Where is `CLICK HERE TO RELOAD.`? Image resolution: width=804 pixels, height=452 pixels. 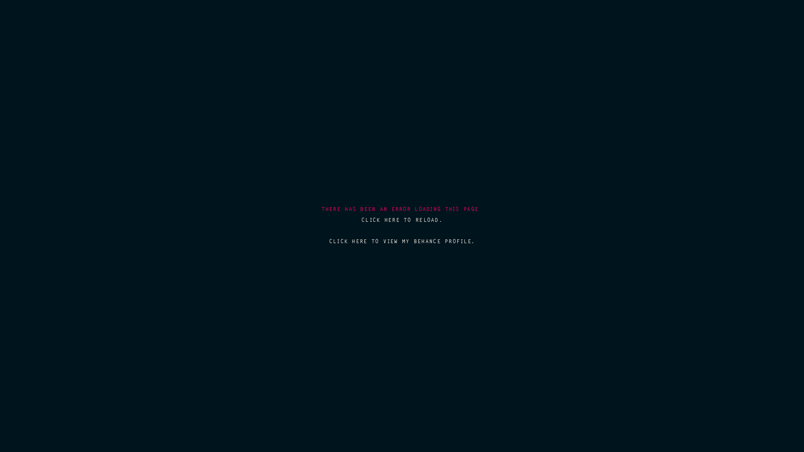 CLICK HERE TO RELOAD. is located at coordinates (402, 220).